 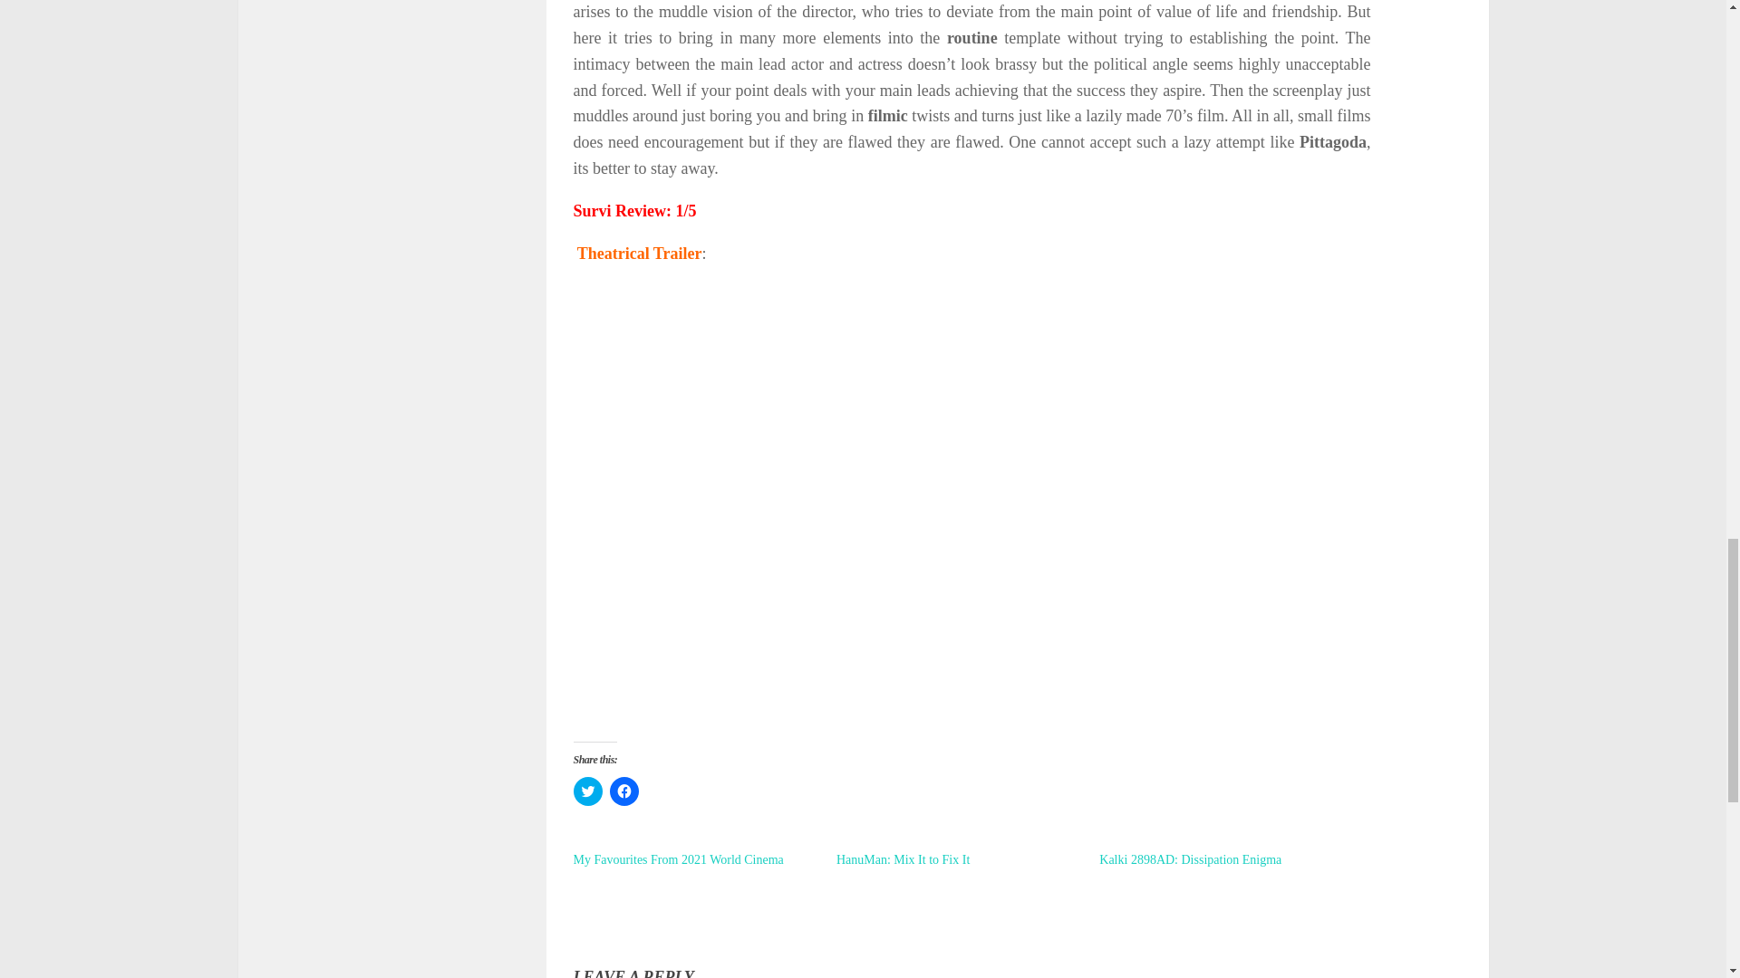 I want to click on My Favourites From 2021 World Cinema, so click(x=678, y=858).